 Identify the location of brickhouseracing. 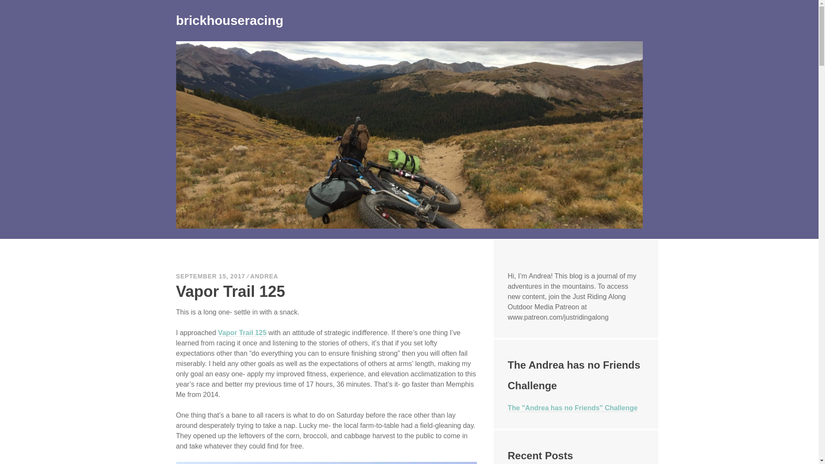
(230, 20).